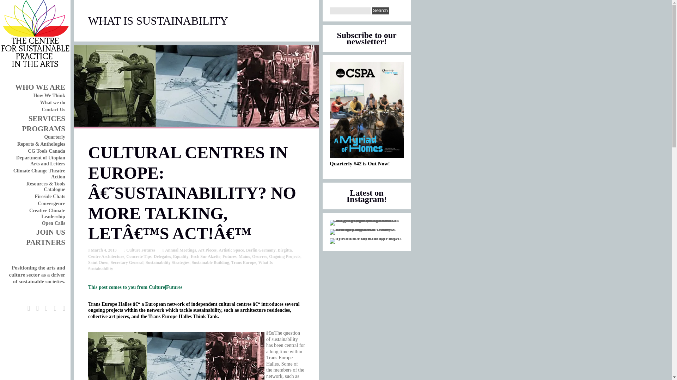 The width and height of the screenshot is (677, 380). I want to click on Climate Change Theatre Action, so click(39, 174).